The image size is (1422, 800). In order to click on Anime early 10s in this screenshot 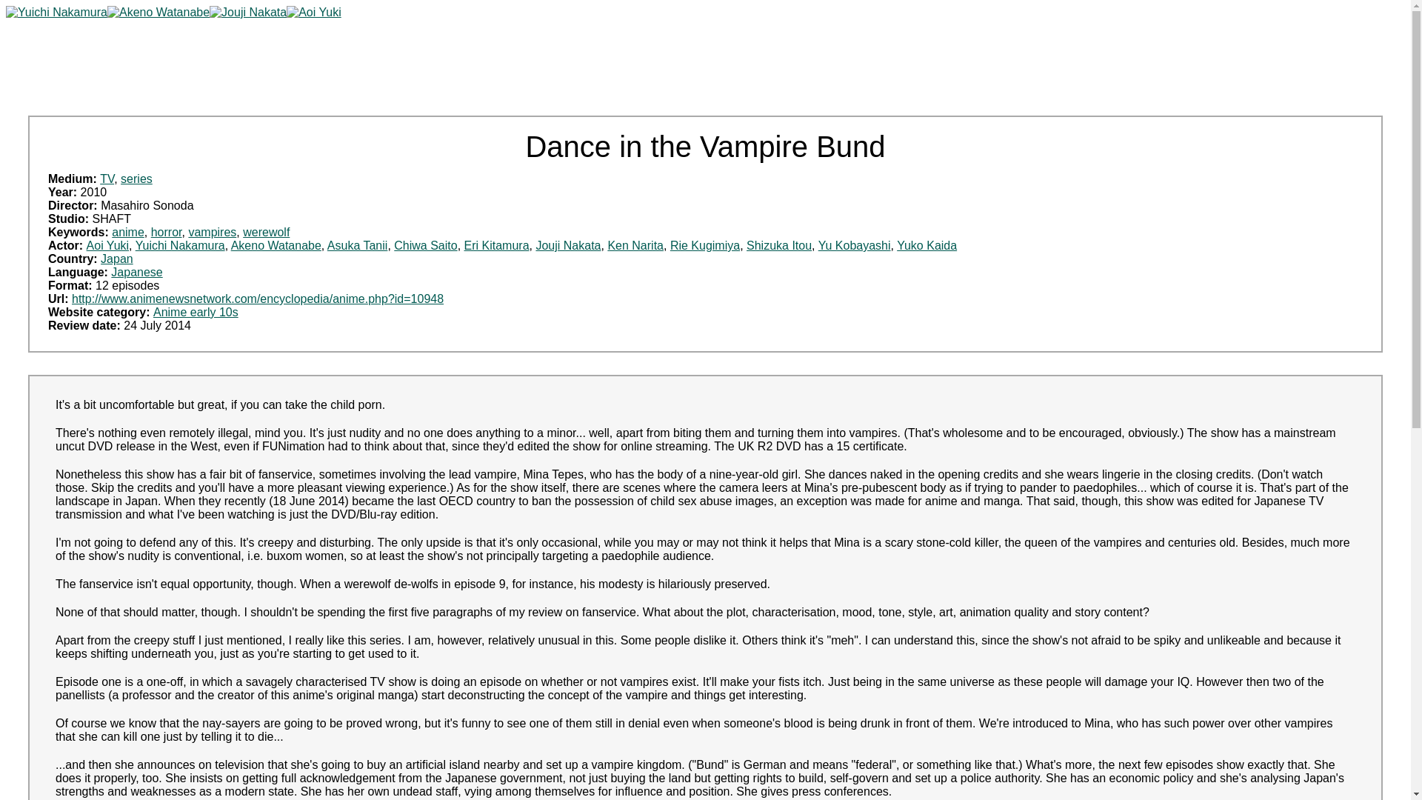, I will do `click(196, 311)`.